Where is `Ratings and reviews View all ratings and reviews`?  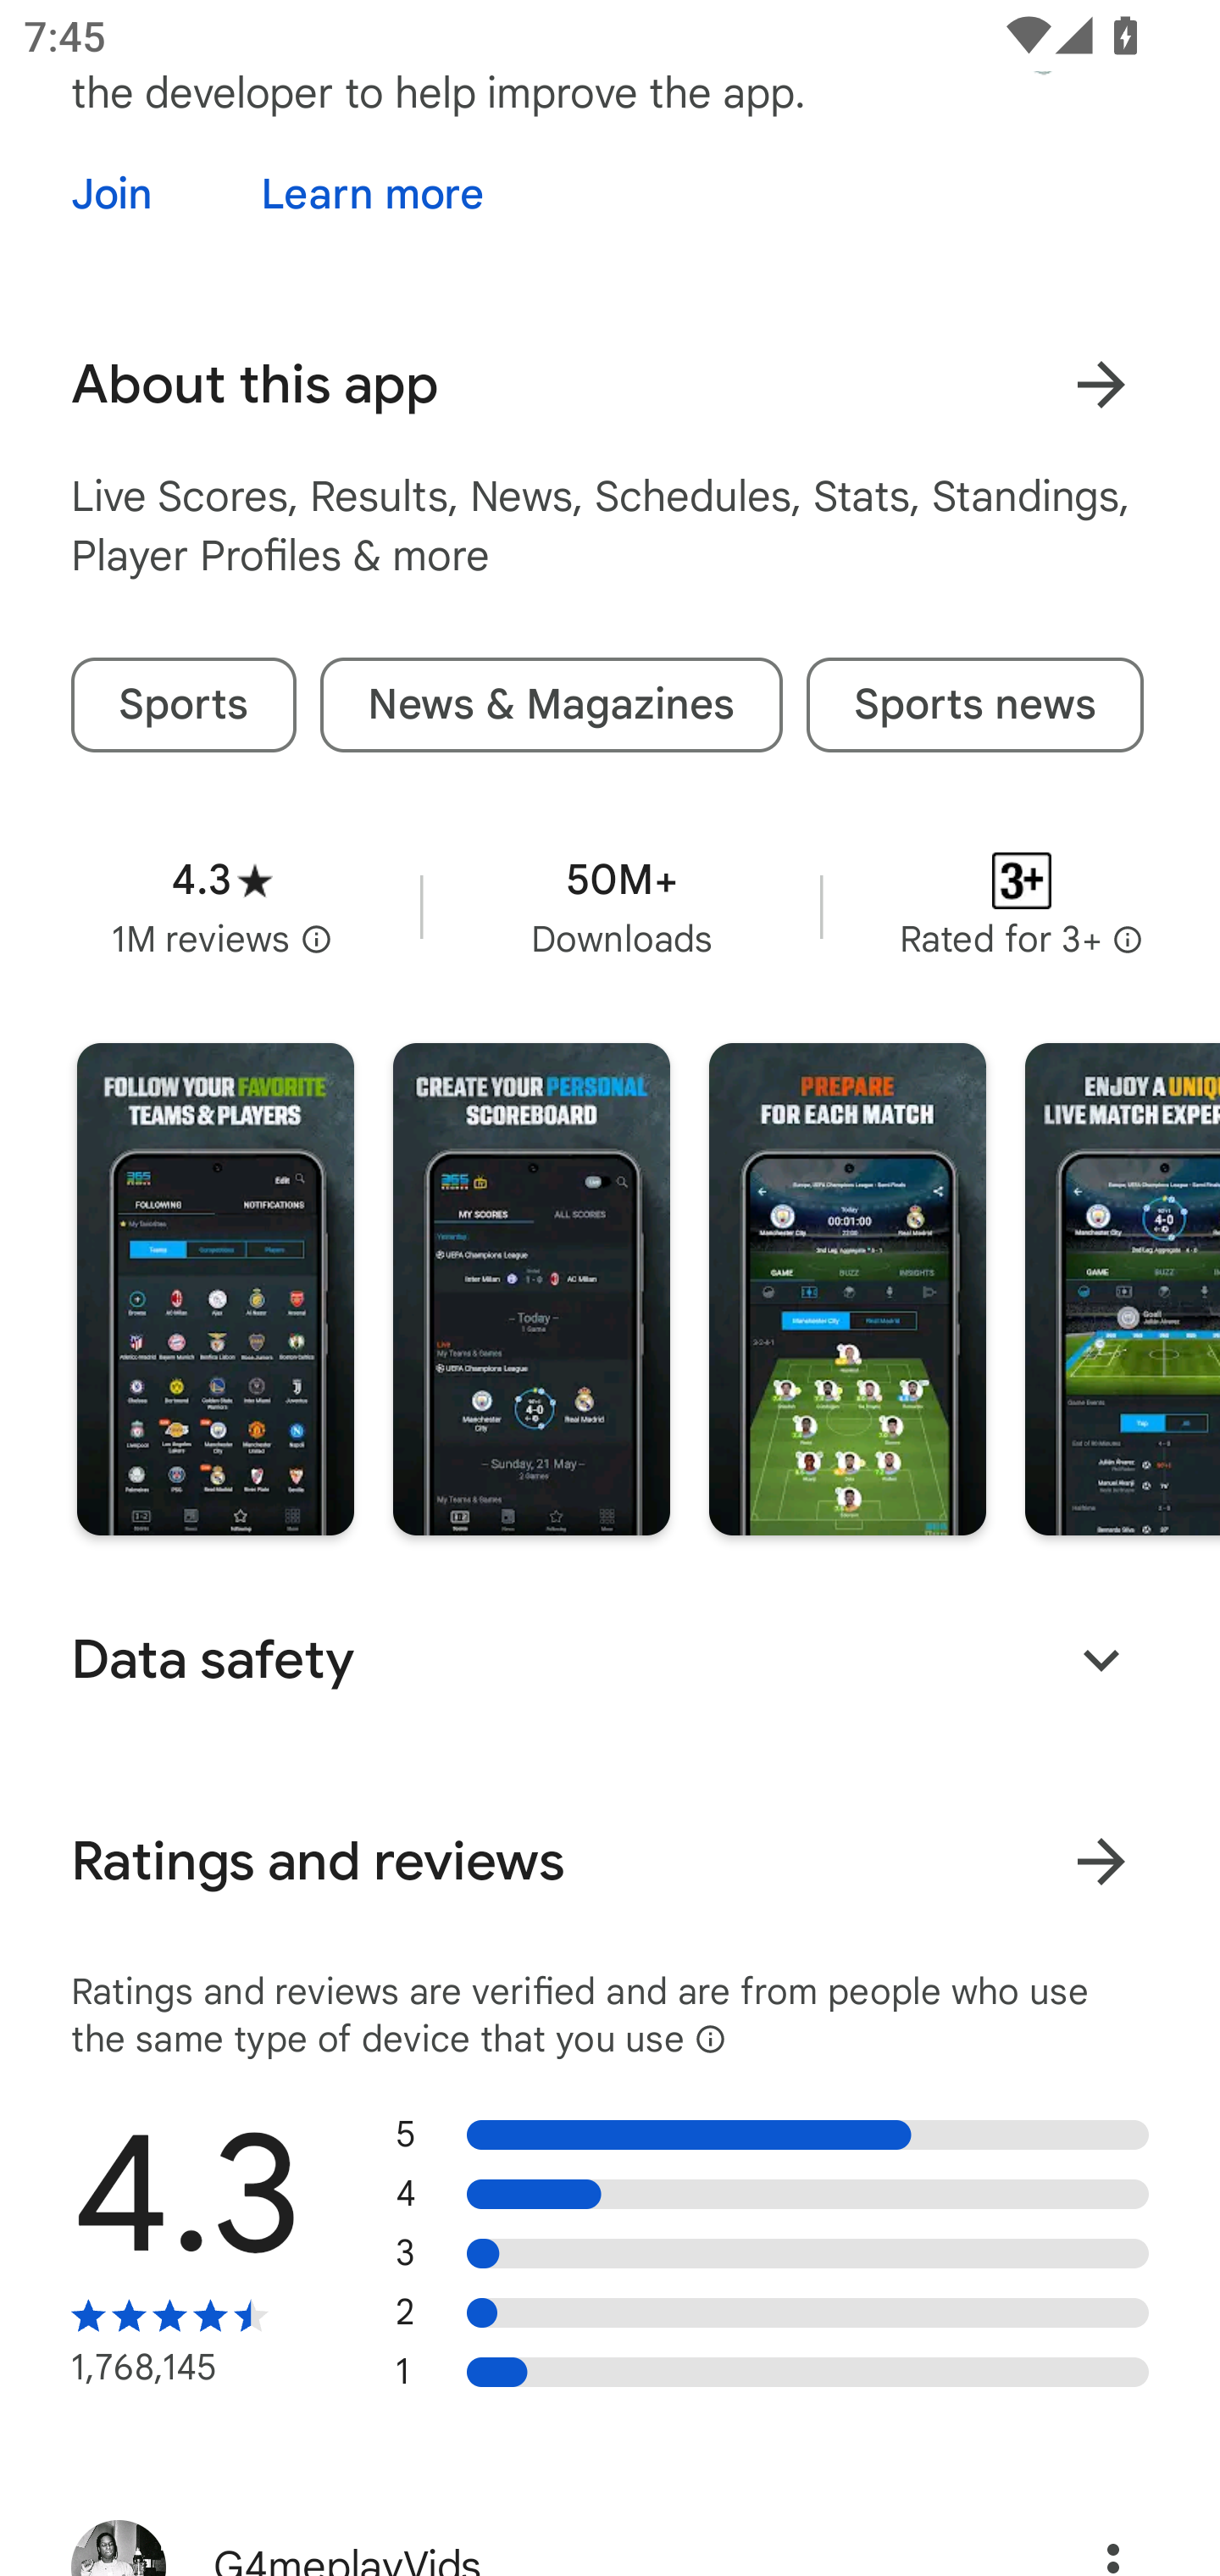
Ratings and reviews View all ratings and reviews is located at coordinates (610, 1861).